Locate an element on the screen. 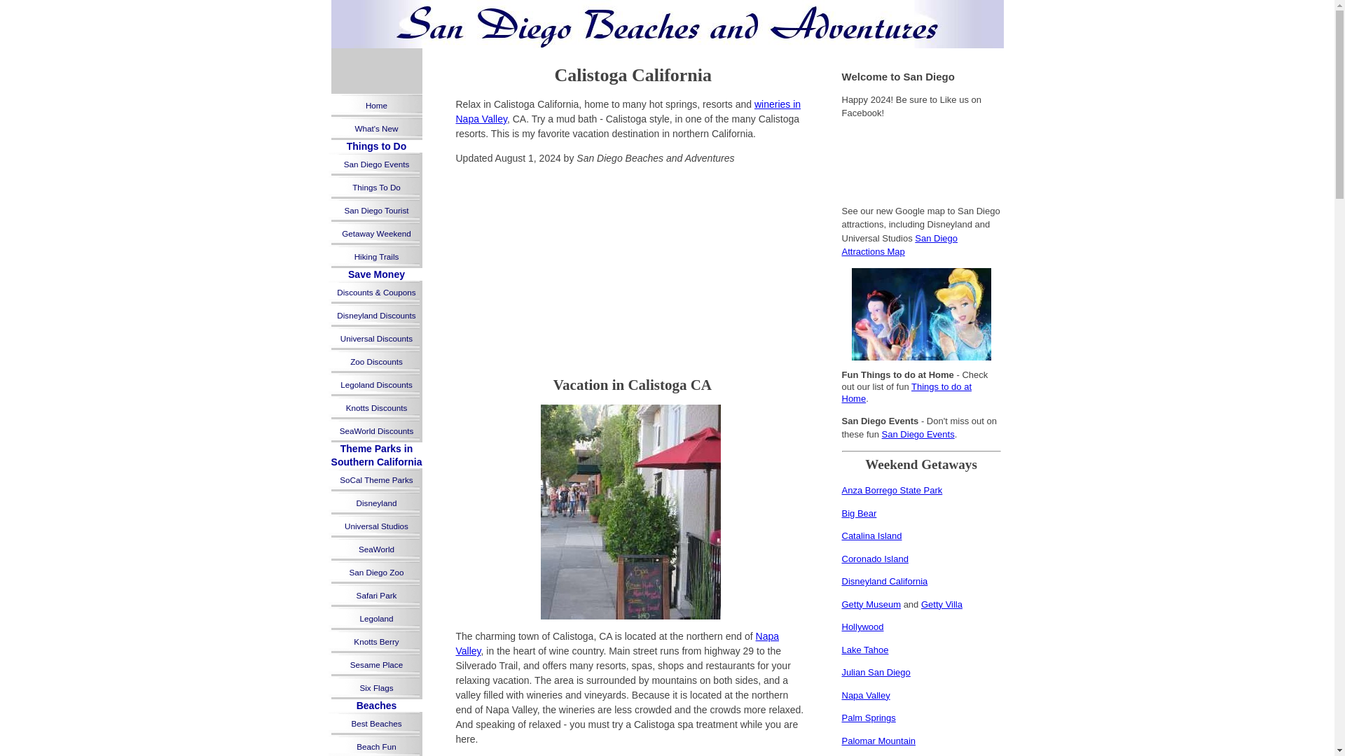 This screenshot has width=1345, height=756. Sesame Place is located at coordinates (376, 664).